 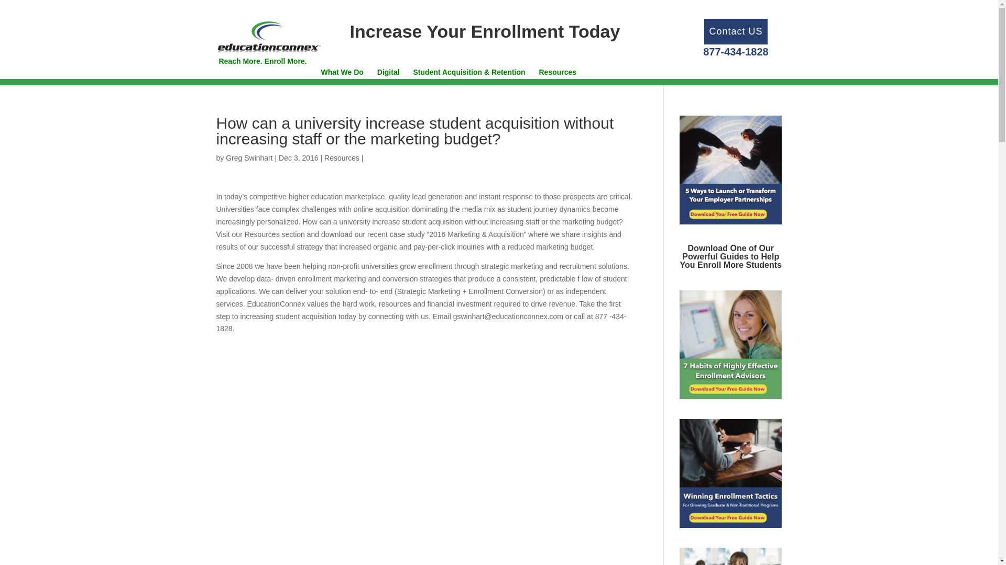 What do you see at coordinates (735, 31) in the screenshot?
I see `Contact US` at bounding box center [735, 31].